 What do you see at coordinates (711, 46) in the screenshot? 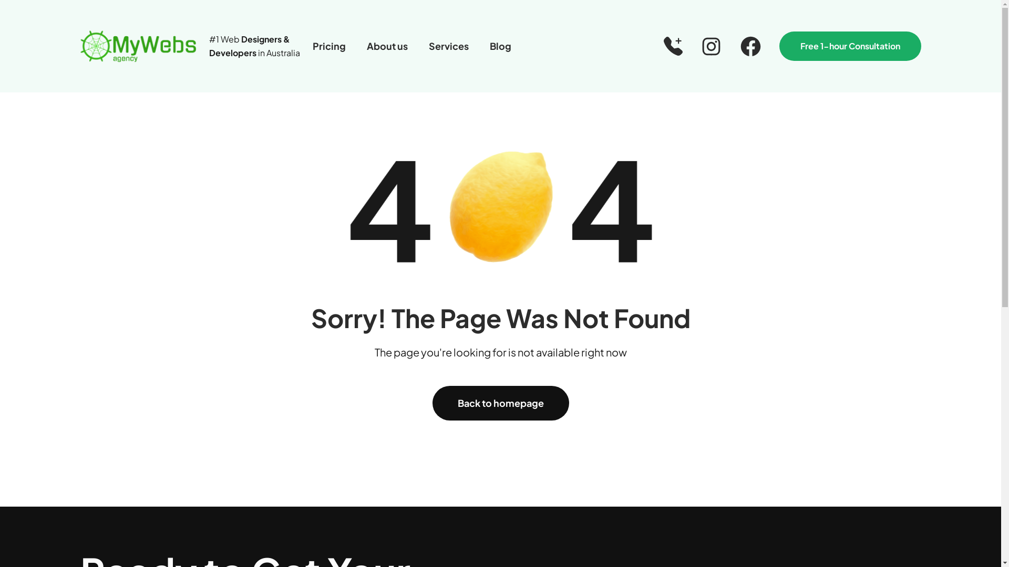
I see `Instagram` at bounding box center [711, 46].